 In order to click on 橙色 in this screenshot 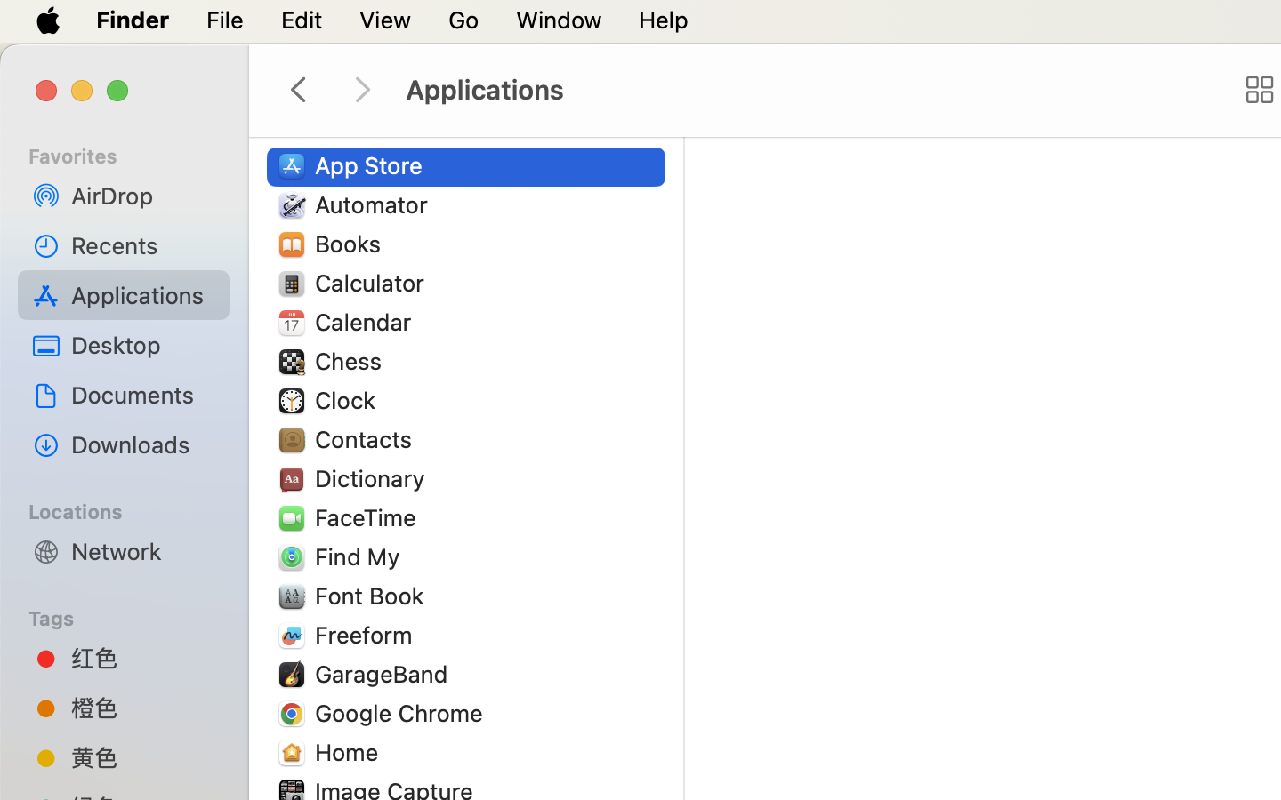, I will do `click(143, 708)`.